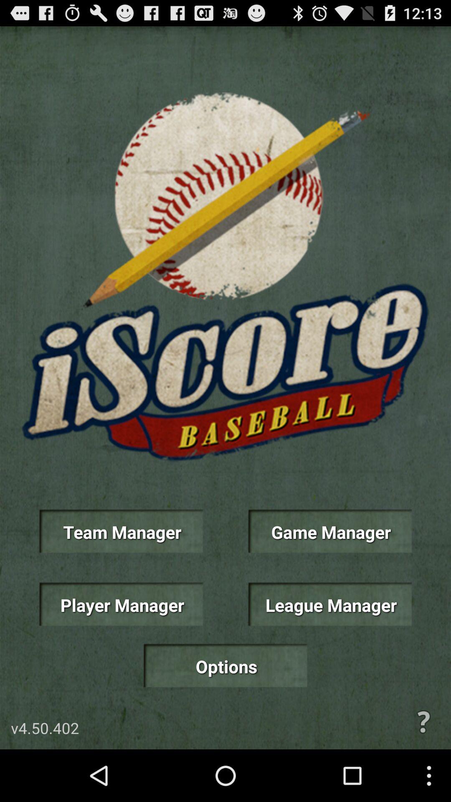 The width and height of the screenshot is (451, 802). I want to click on tap button to the right of team manager icon, so click(330, 531).